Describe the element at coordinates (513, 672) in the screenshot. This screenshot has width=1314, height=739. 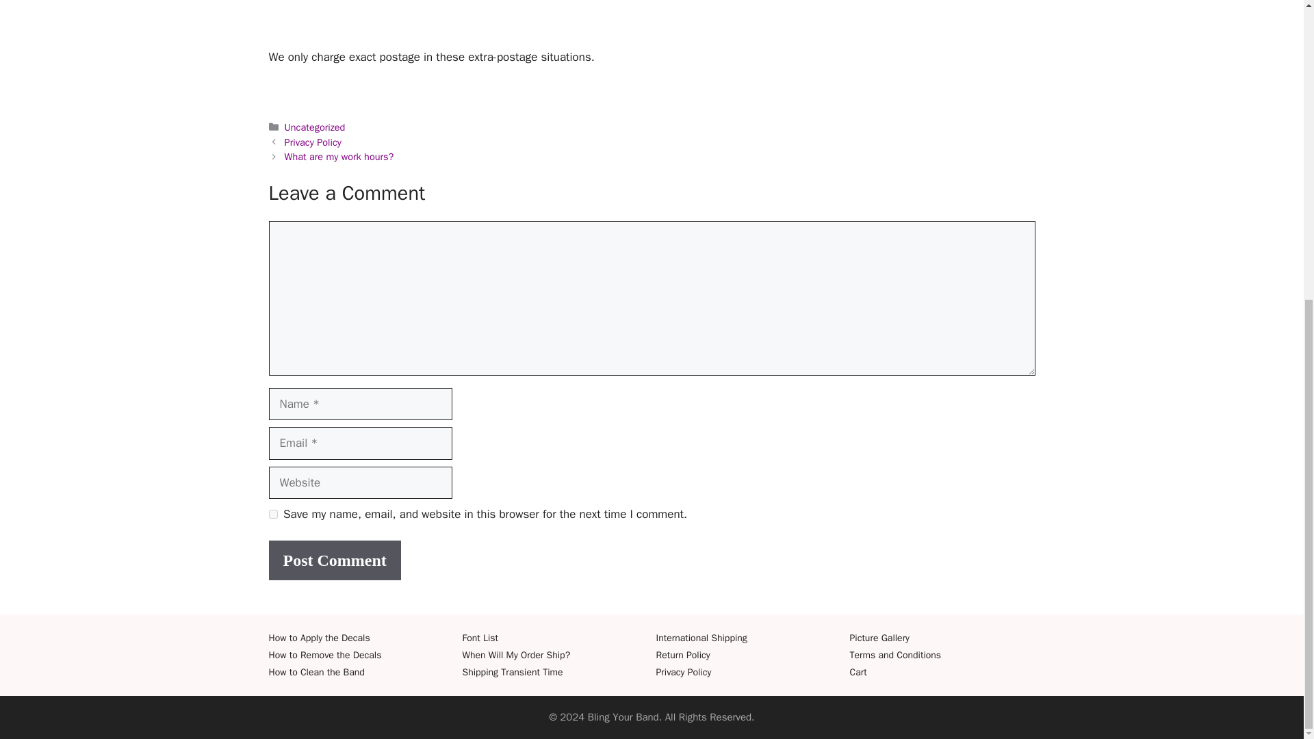
I see `Shipping Transient Time` at that location.